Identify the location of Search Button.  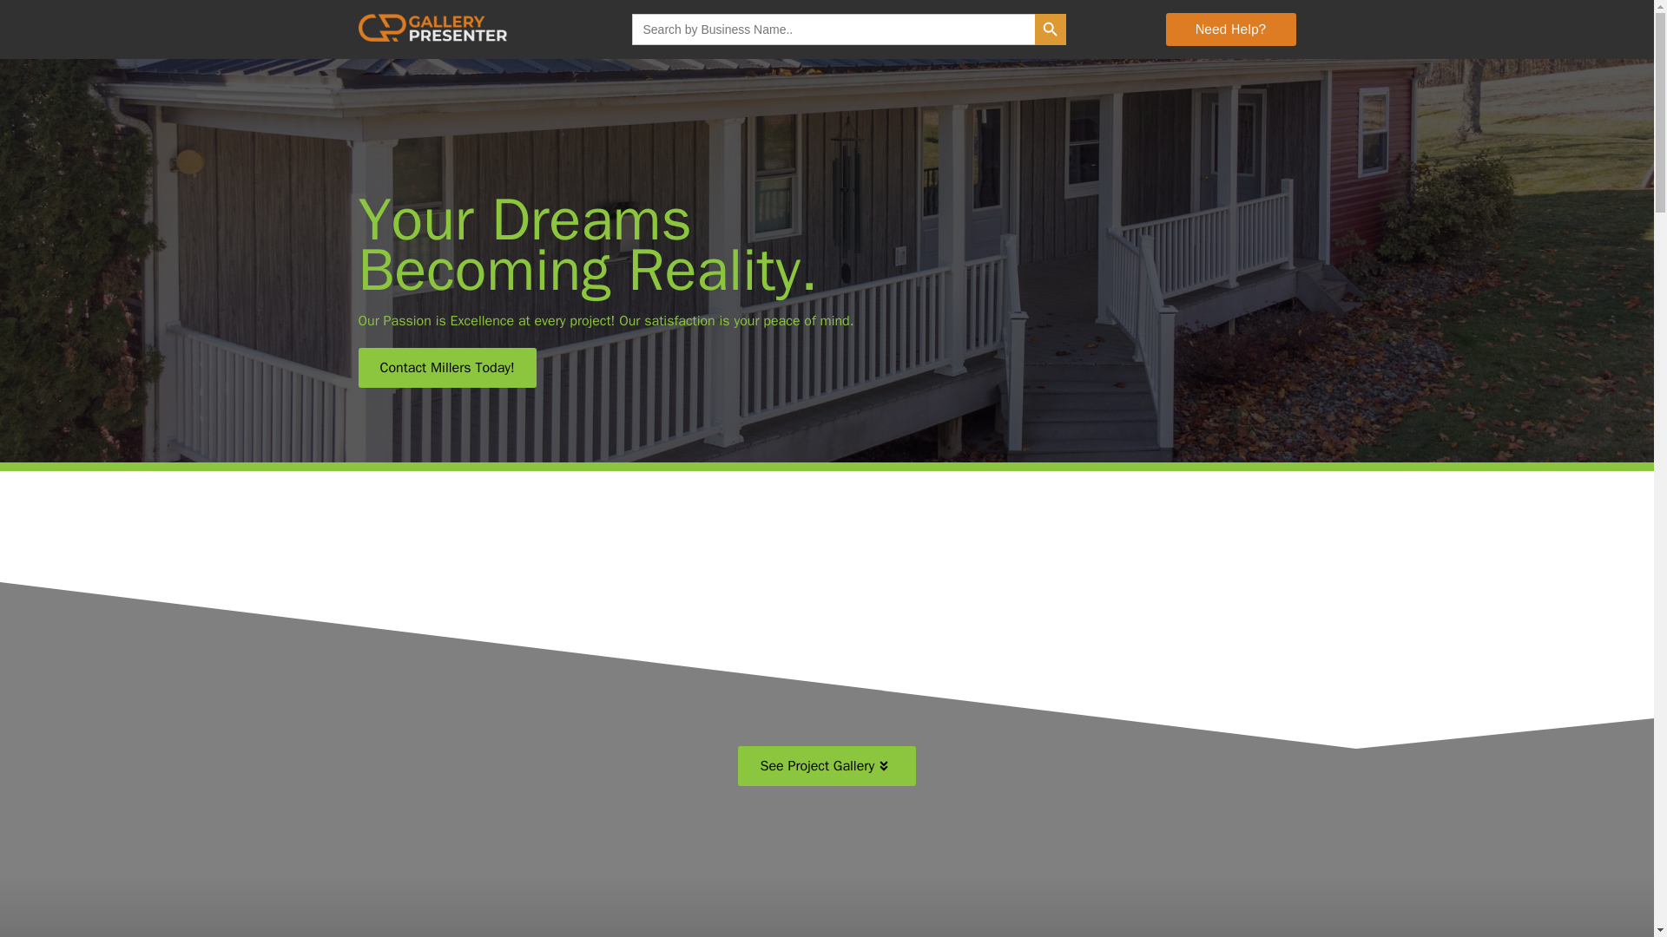
(1051, 29).